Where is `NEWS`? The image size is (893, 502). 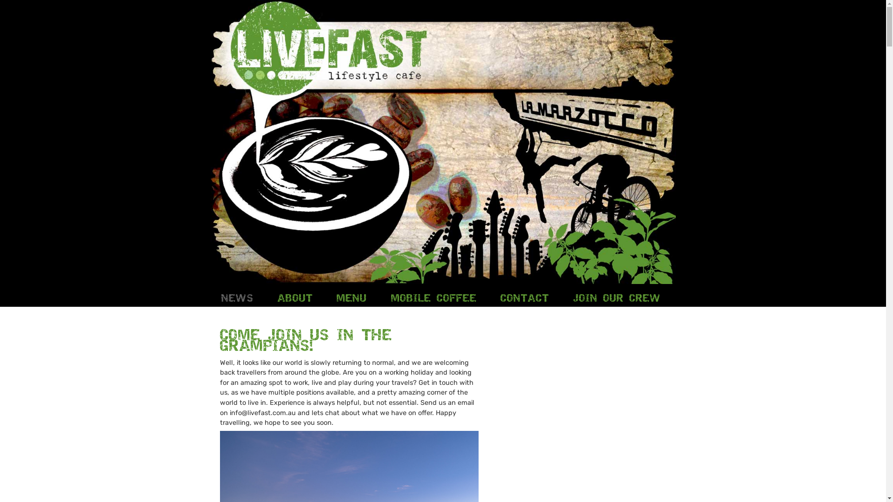 NEWS is located at coordinates (237, 298).